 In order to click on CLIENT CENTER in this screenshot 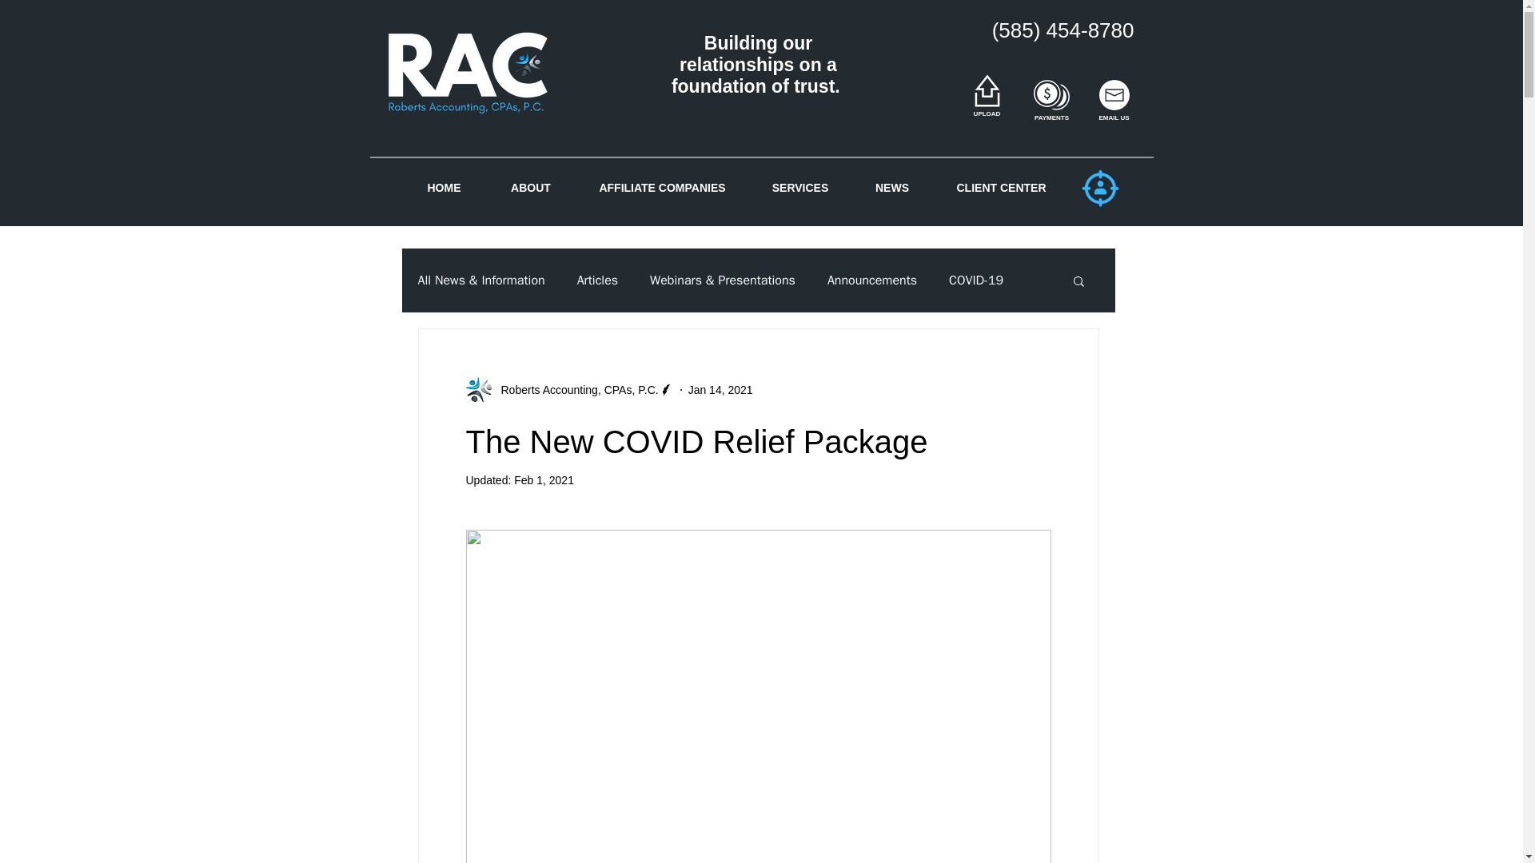, I will do `click(1001, 187)`.